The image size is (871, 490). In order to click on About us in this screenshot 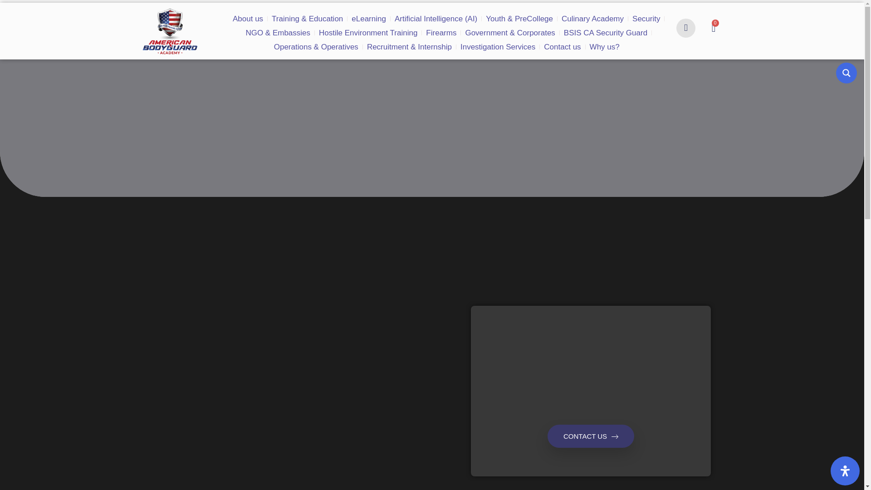, I will do `click(235, 10)`.